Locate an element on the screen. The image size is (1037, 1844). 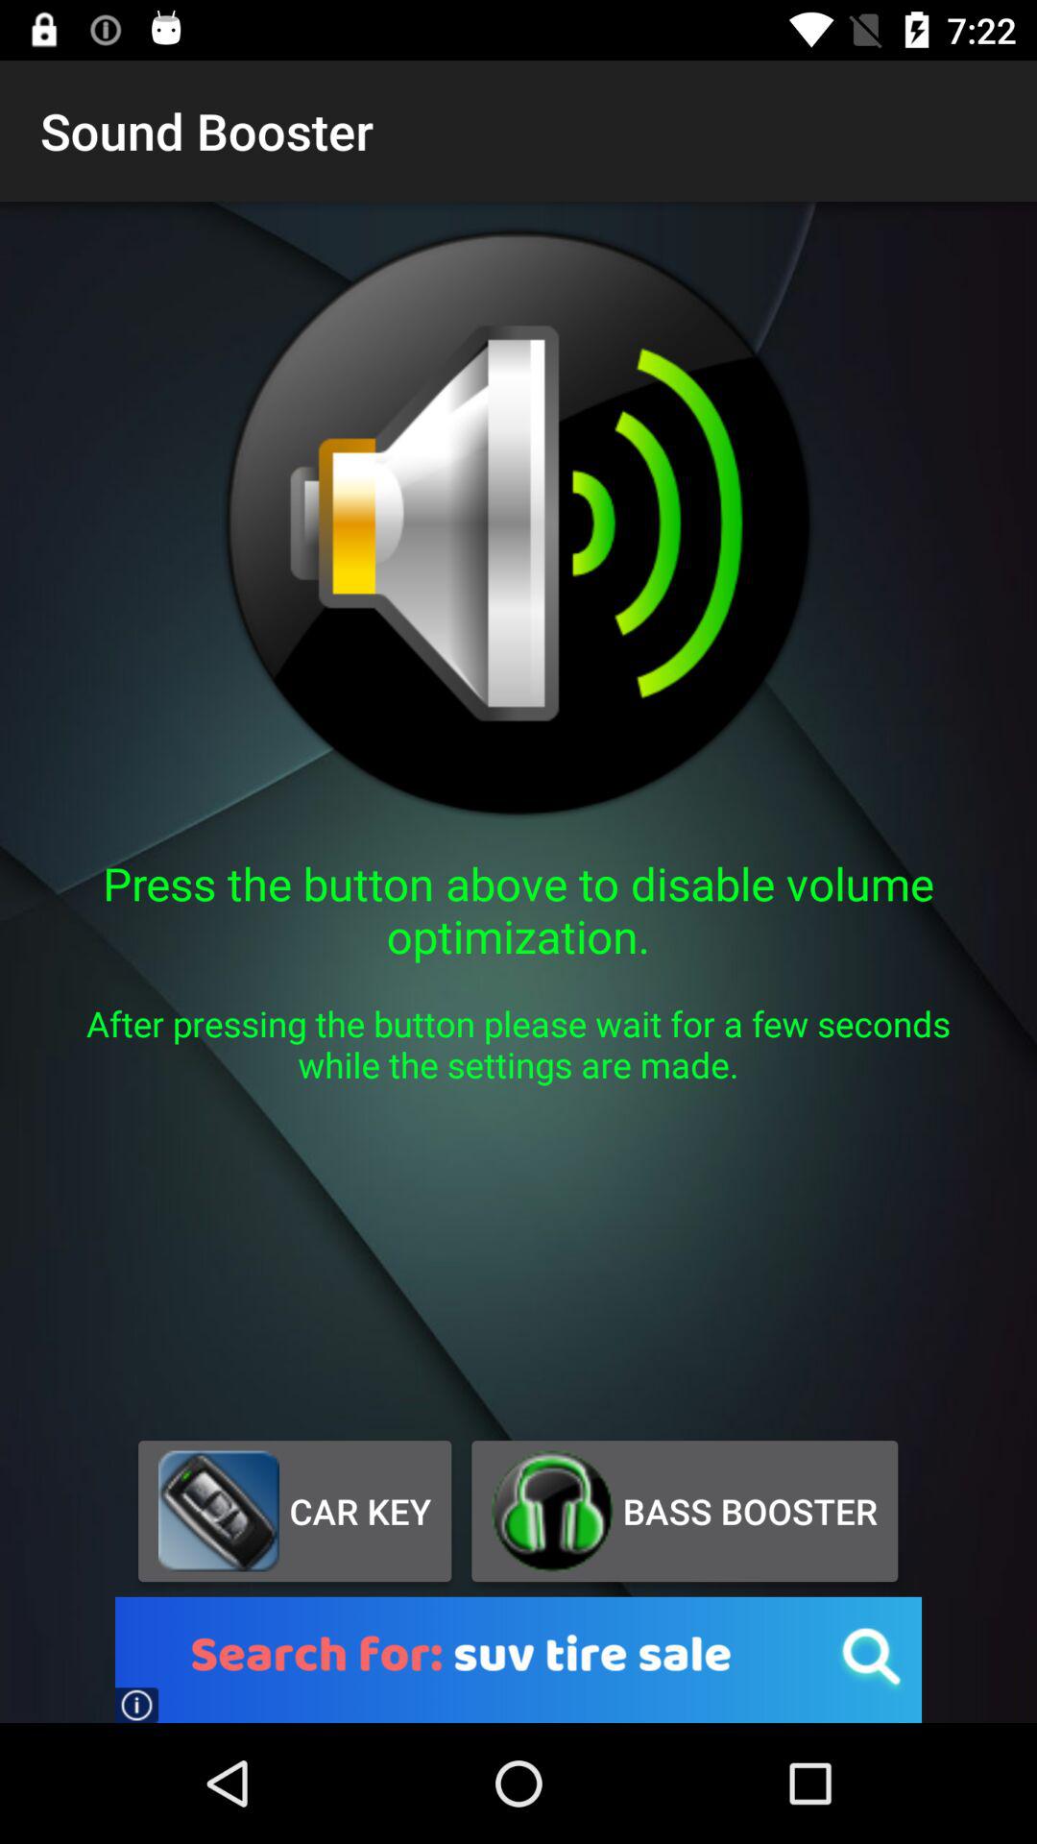
scroll to bass booster item is located at coordinates (684, 1511).